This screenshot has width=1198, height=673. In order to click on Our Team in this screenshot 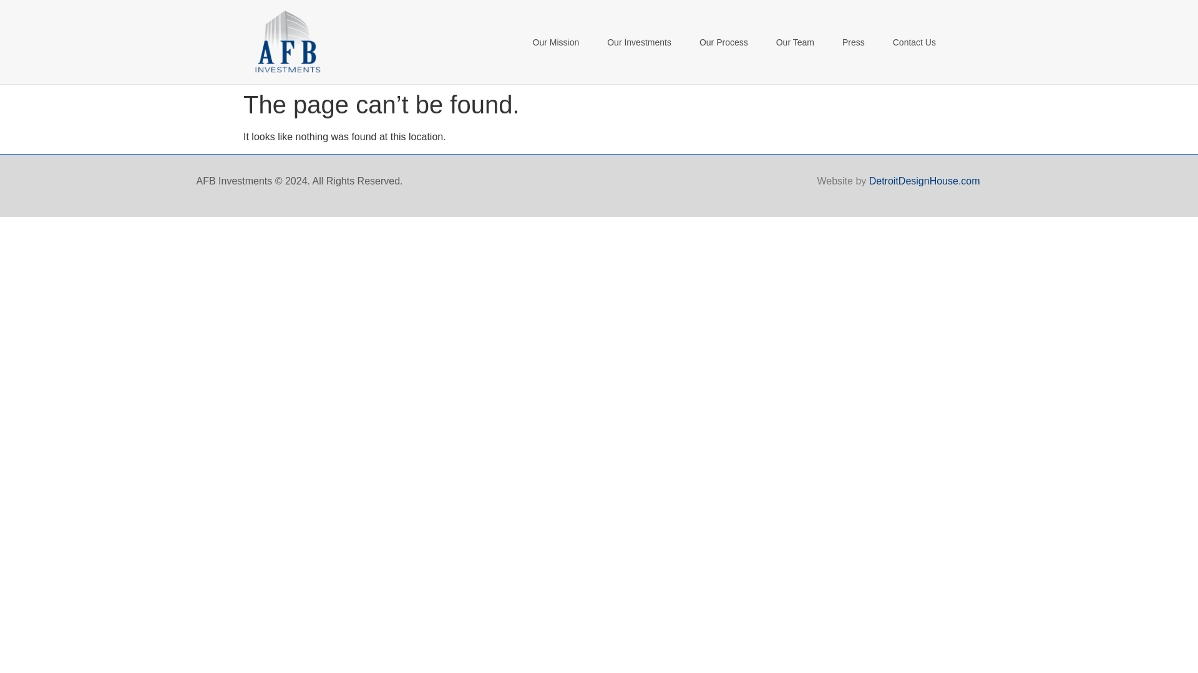, I will do `click(795, 42)`.